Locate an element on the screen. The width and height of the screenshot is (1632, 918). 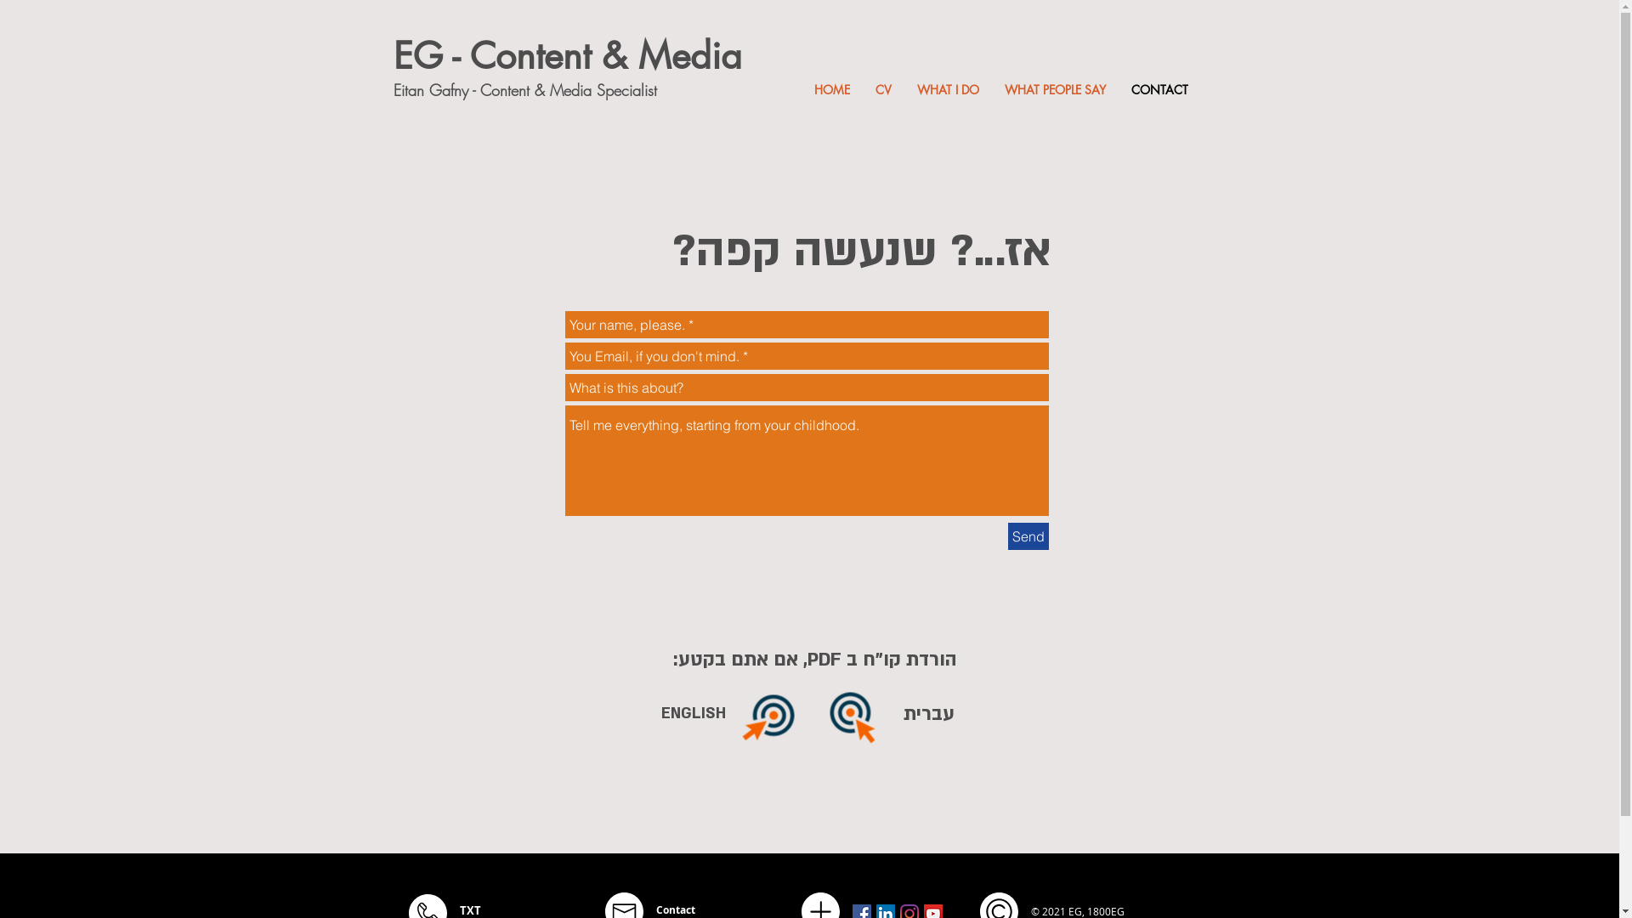
Specialist is located at coordinates (627, 90).